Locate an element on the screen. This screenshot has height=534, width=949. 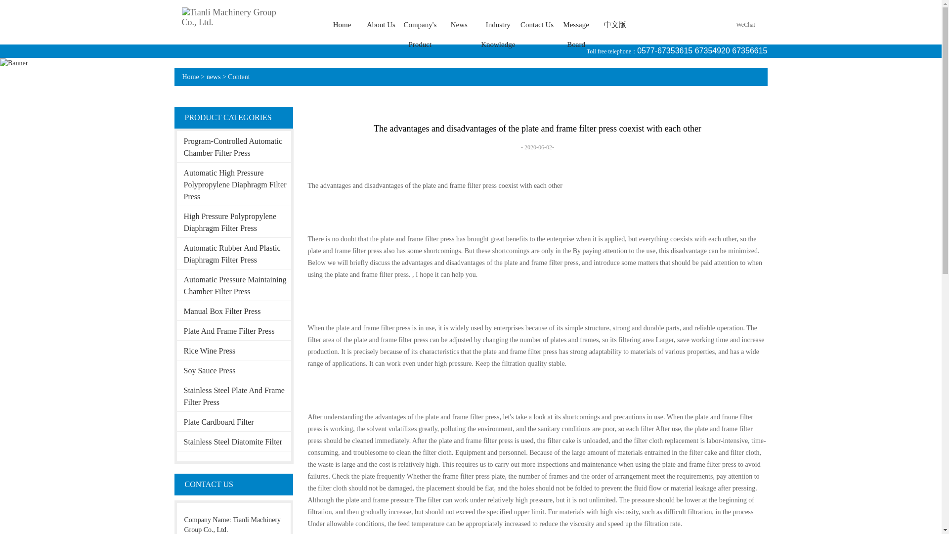
news is located at coordinates (214, 77).